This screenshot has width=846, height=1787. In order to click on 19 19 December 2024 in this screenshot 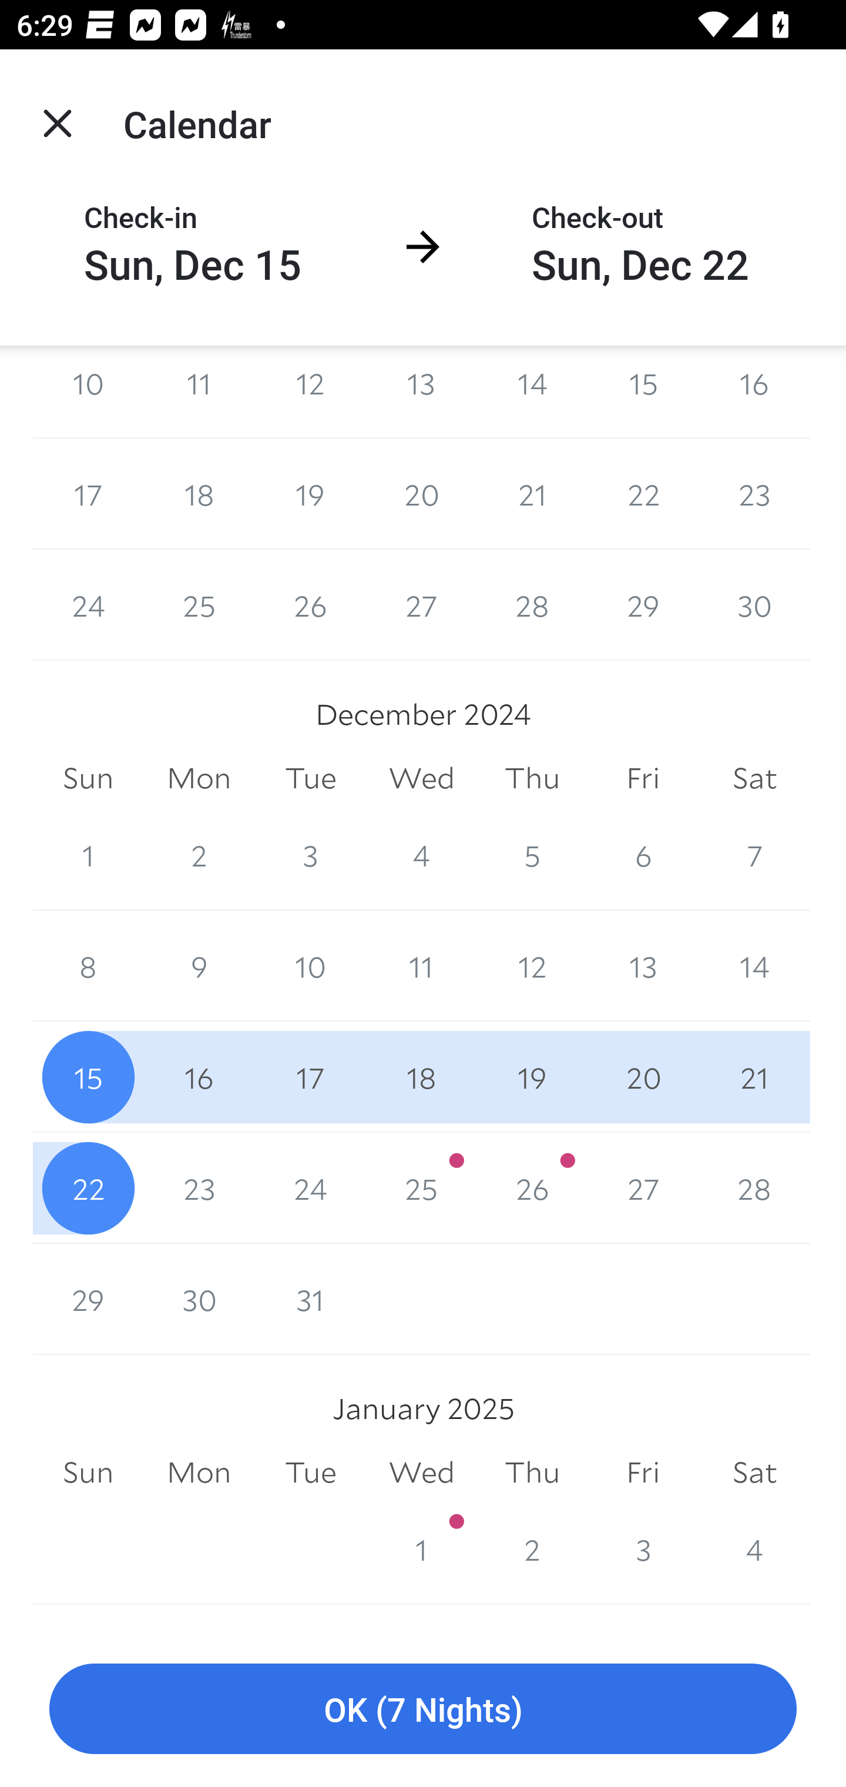, I will do `click(532, 1077)`.